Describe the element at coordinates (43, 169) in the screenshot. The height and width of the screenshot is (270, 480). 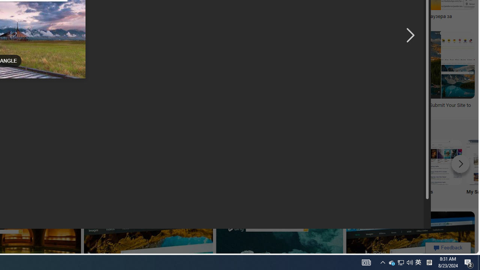
I see `Random` at that location.